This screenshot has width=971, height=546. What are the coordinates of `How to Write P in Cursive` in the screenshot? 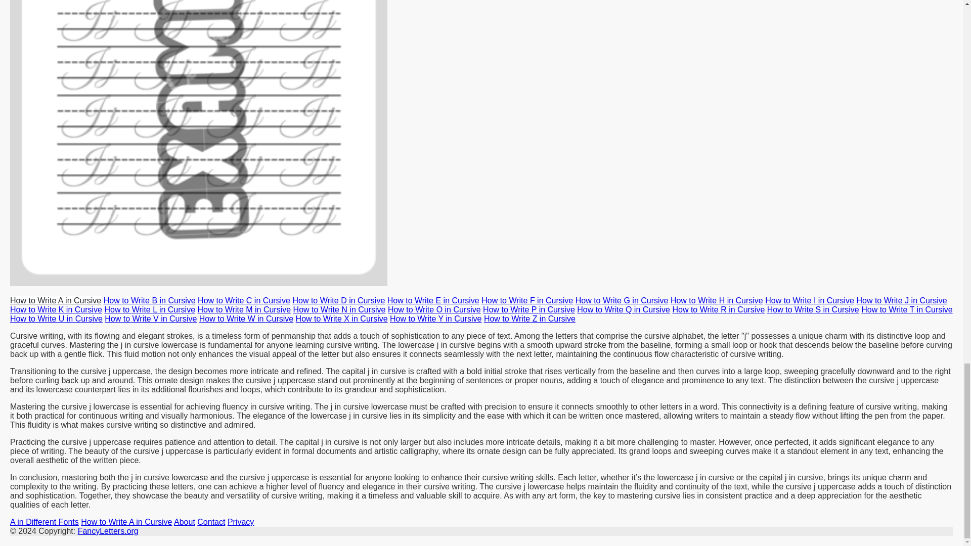 It's located at (528, 309).